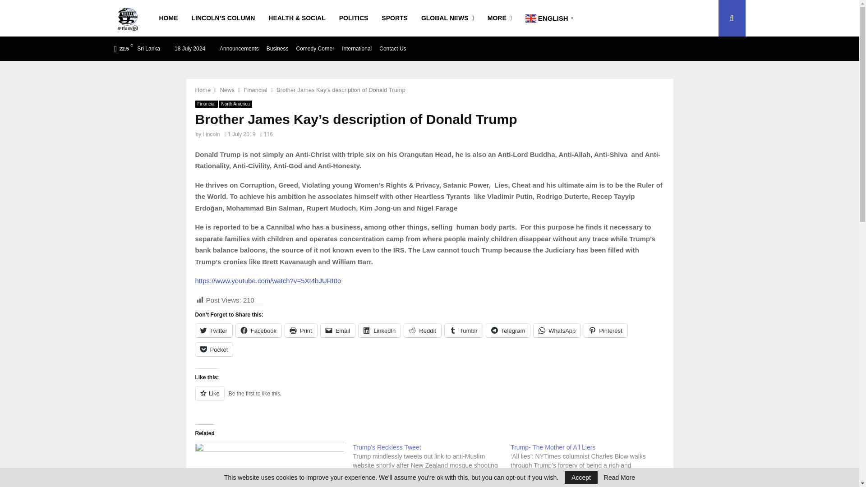 This screenshot has height=487, width=866. I want to click on Click to print, so click(300, 331).